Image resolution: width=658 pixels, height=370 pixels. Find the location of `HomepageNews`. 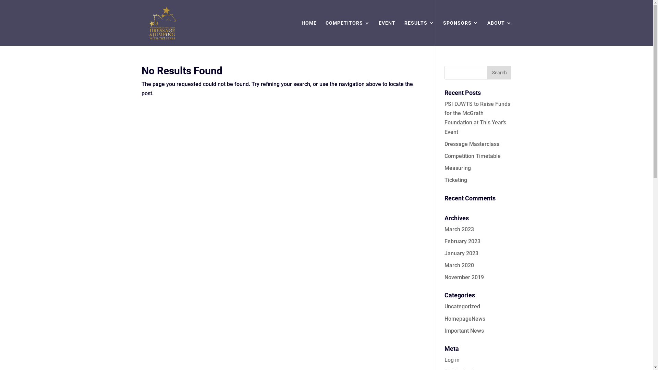

HomepageNews is located at coordinates (465, 319).